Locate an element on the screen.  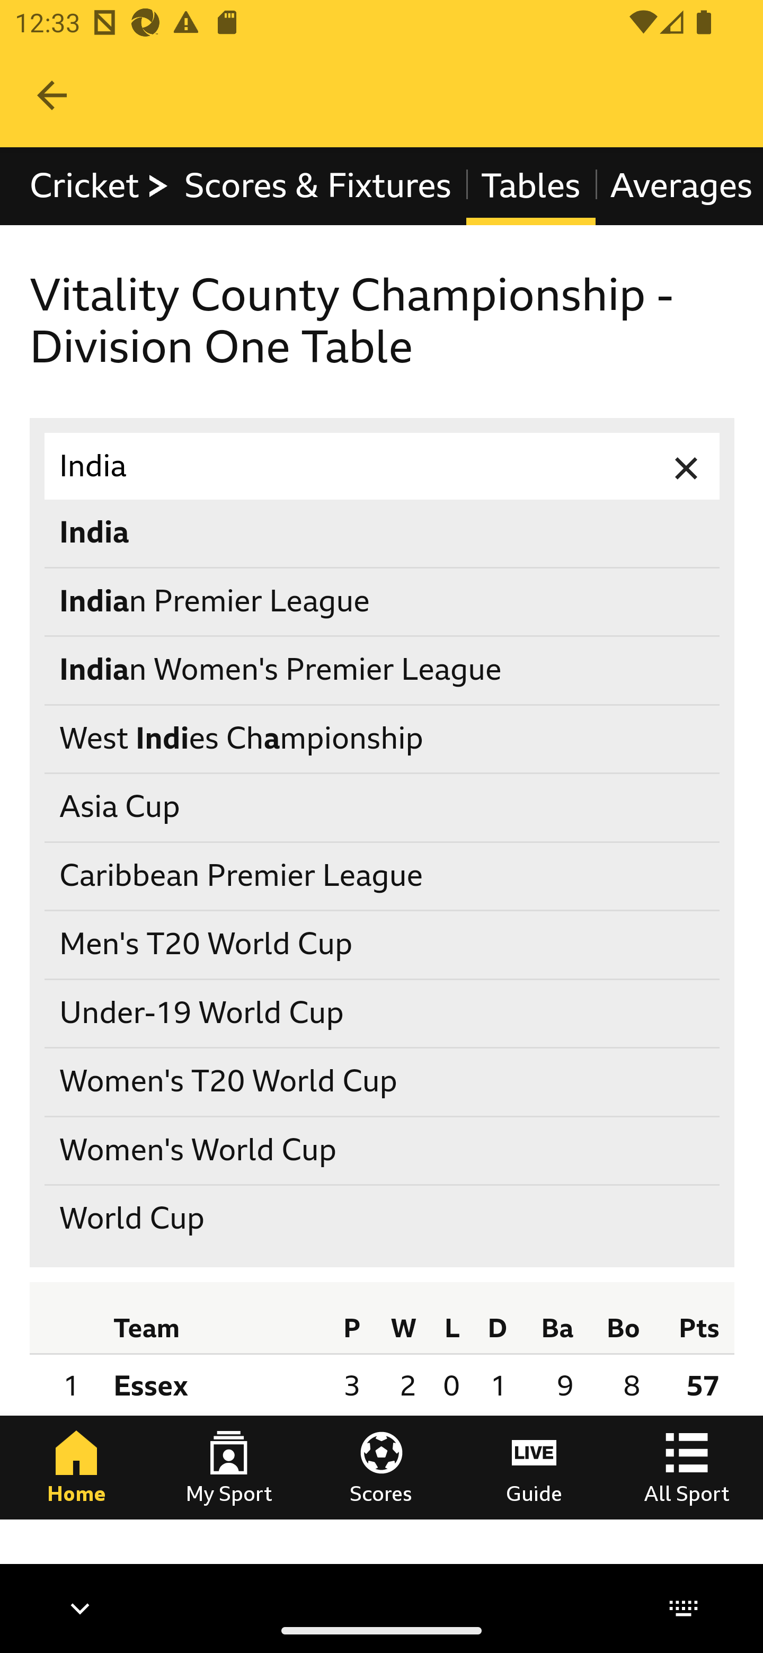
Scores is located at coordinates (381, 1467).